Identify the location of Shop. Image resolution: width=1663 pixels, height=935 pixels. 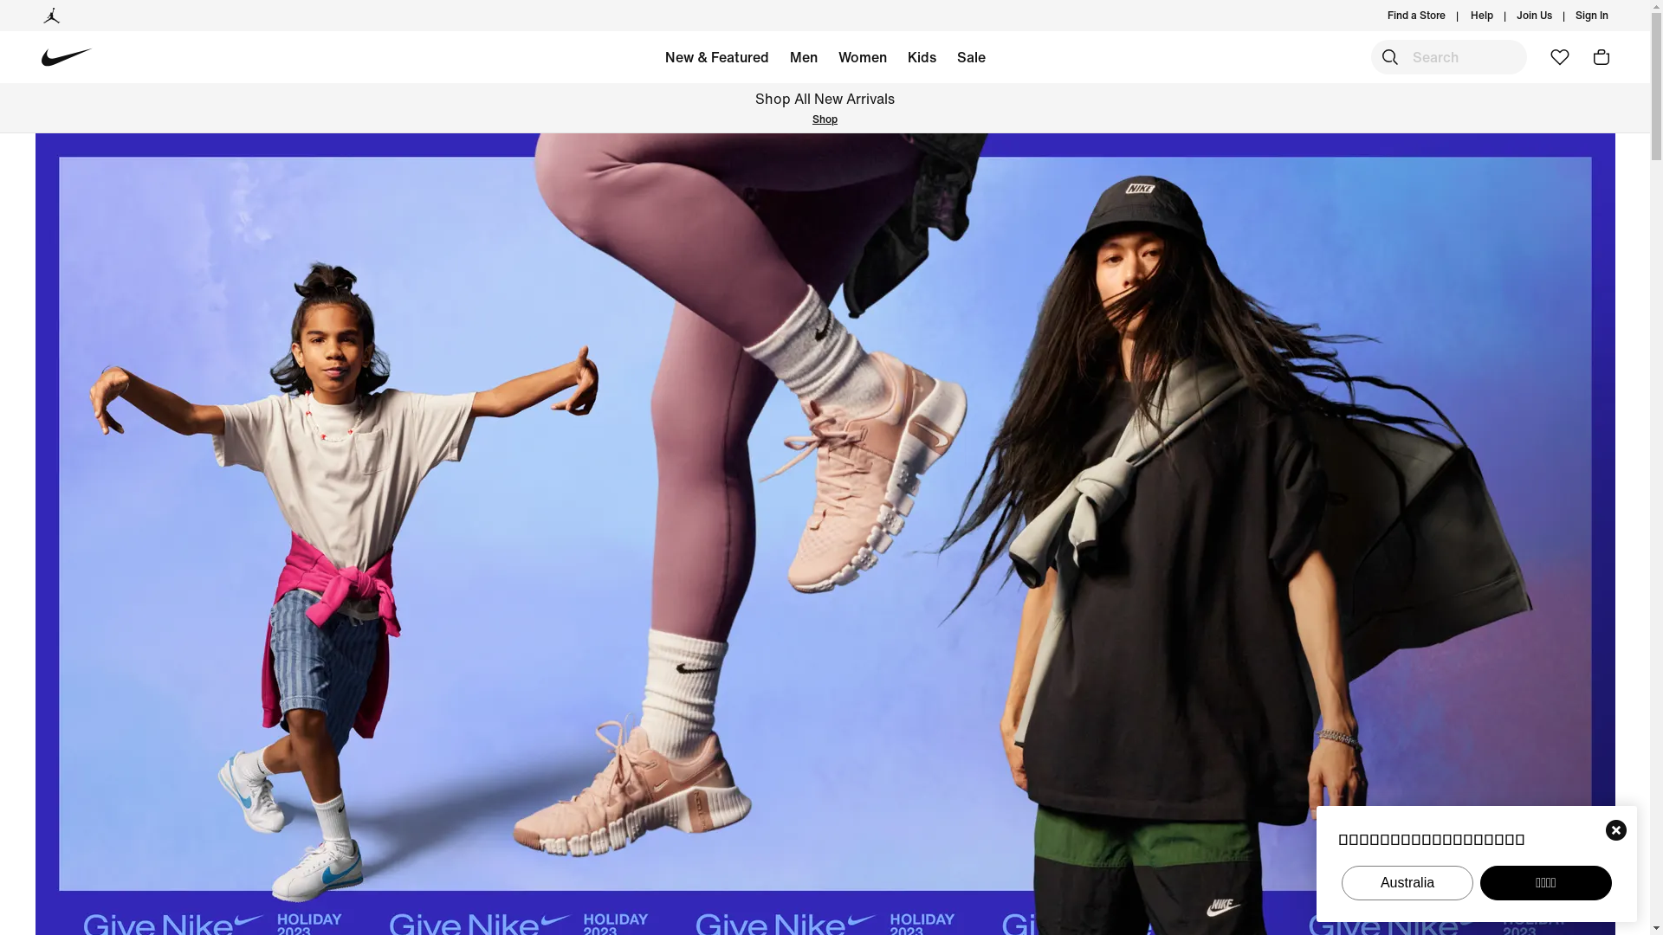
(461, 119).